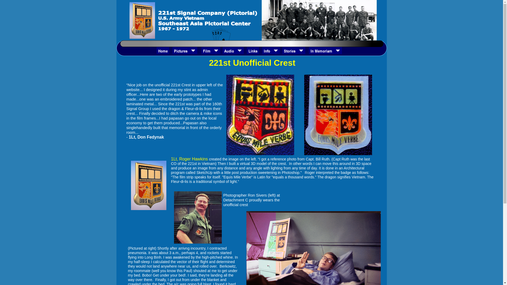 The width and height of the screenshot is (507, 285). Describe the element at coordinates (163, 51) in the screenshot. I see `Home` at that location.